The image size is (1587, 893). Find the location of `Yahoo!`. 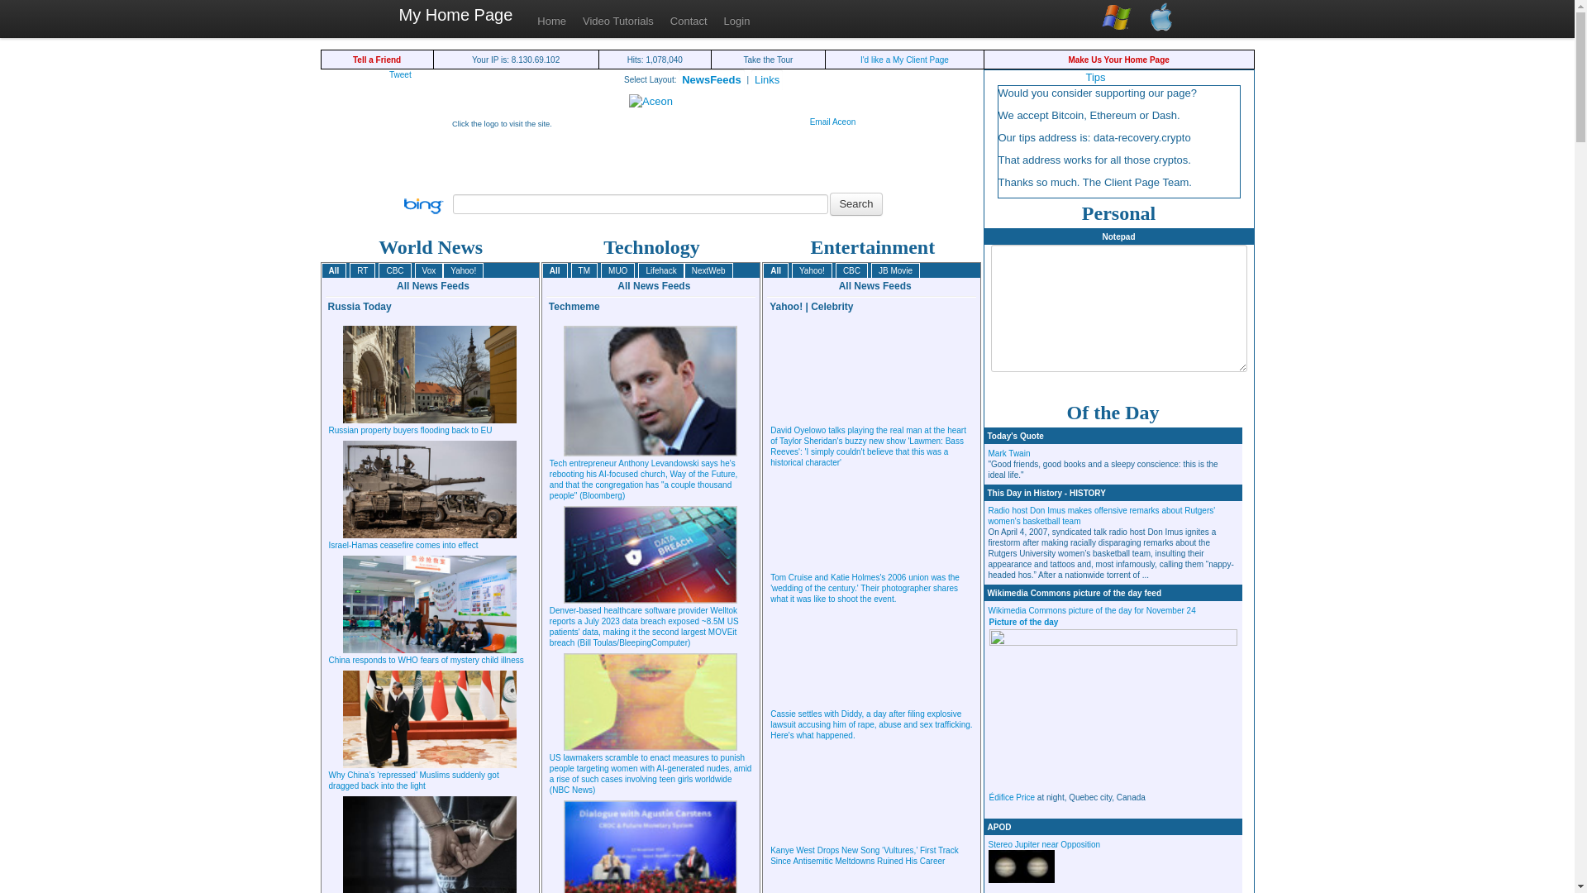

Yahoo! is located at coordinates (812, 270).